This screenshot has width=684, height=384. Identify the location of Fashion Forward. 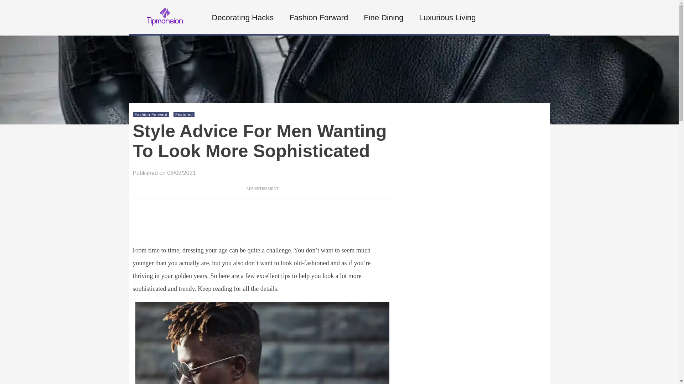
(318, 18).